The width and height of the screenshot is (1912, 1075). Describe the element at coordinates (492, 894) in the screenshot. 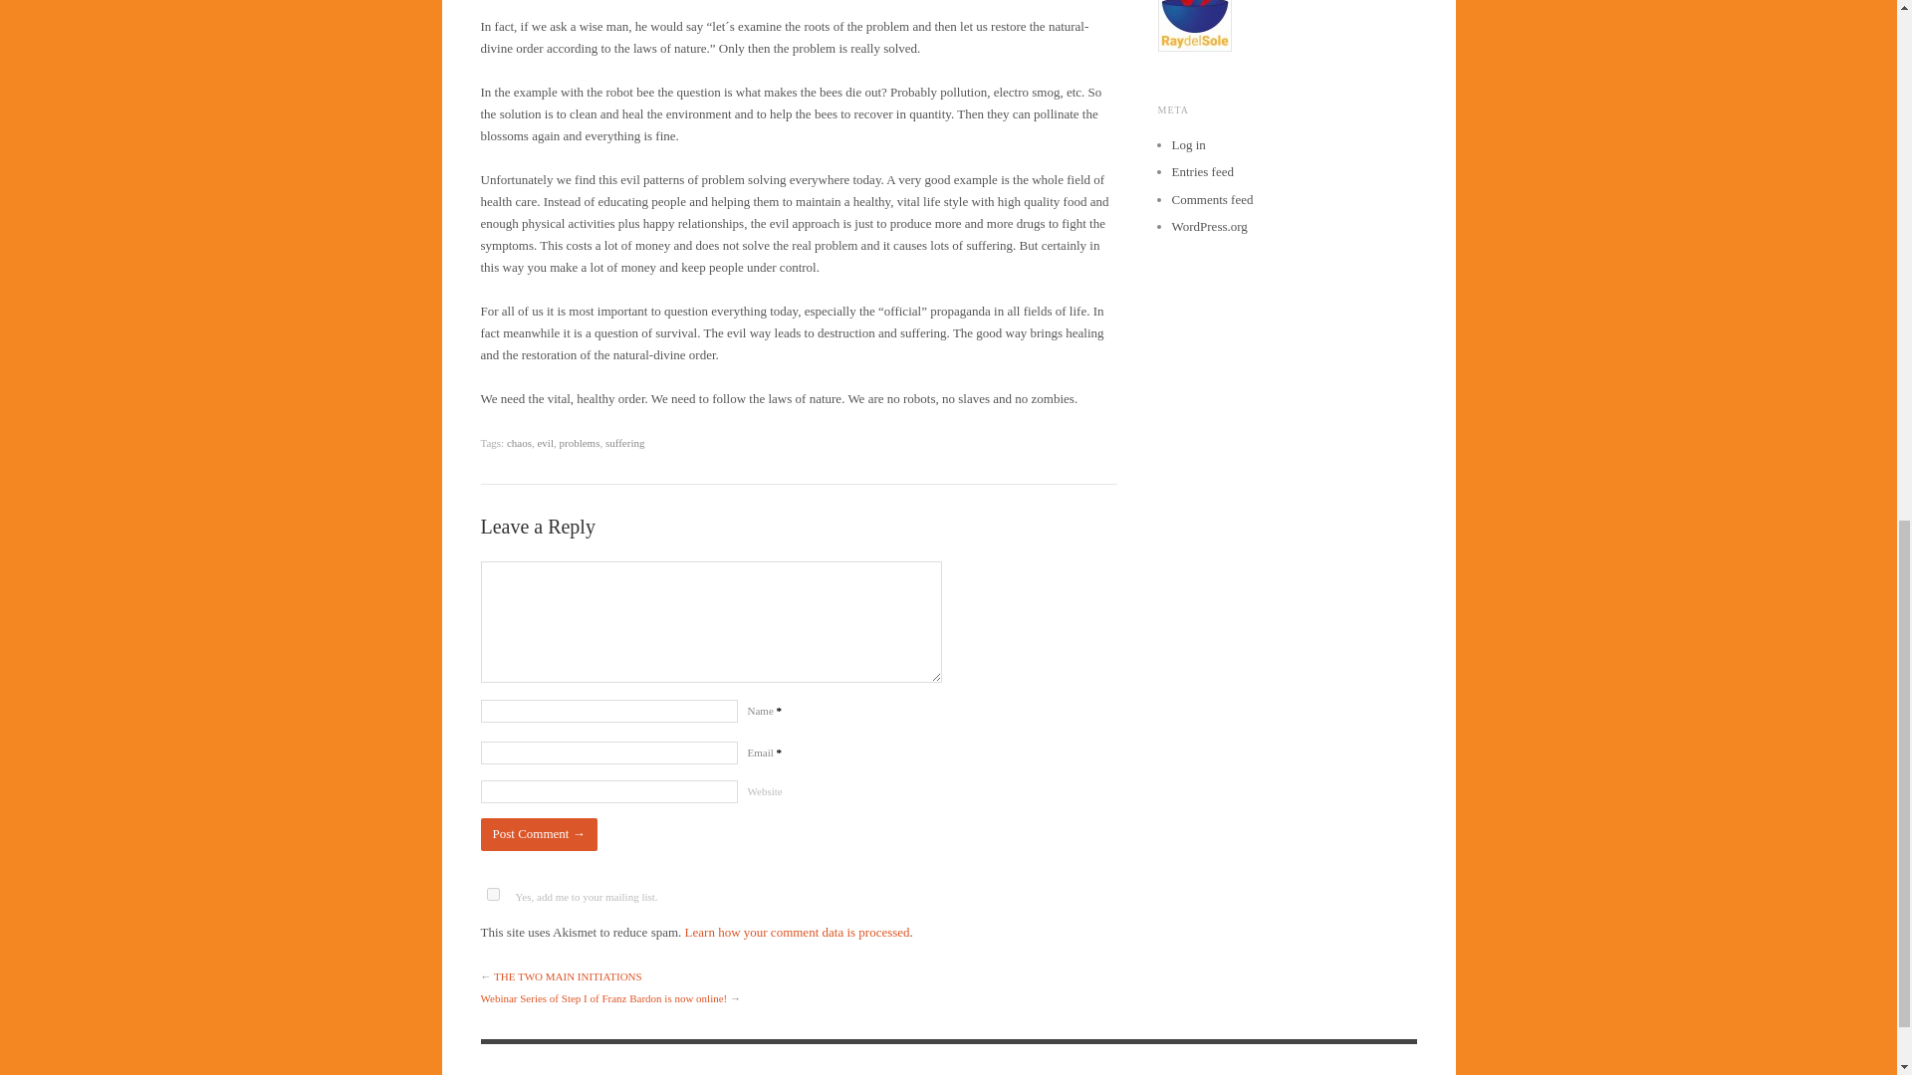

I see `1` at that location.